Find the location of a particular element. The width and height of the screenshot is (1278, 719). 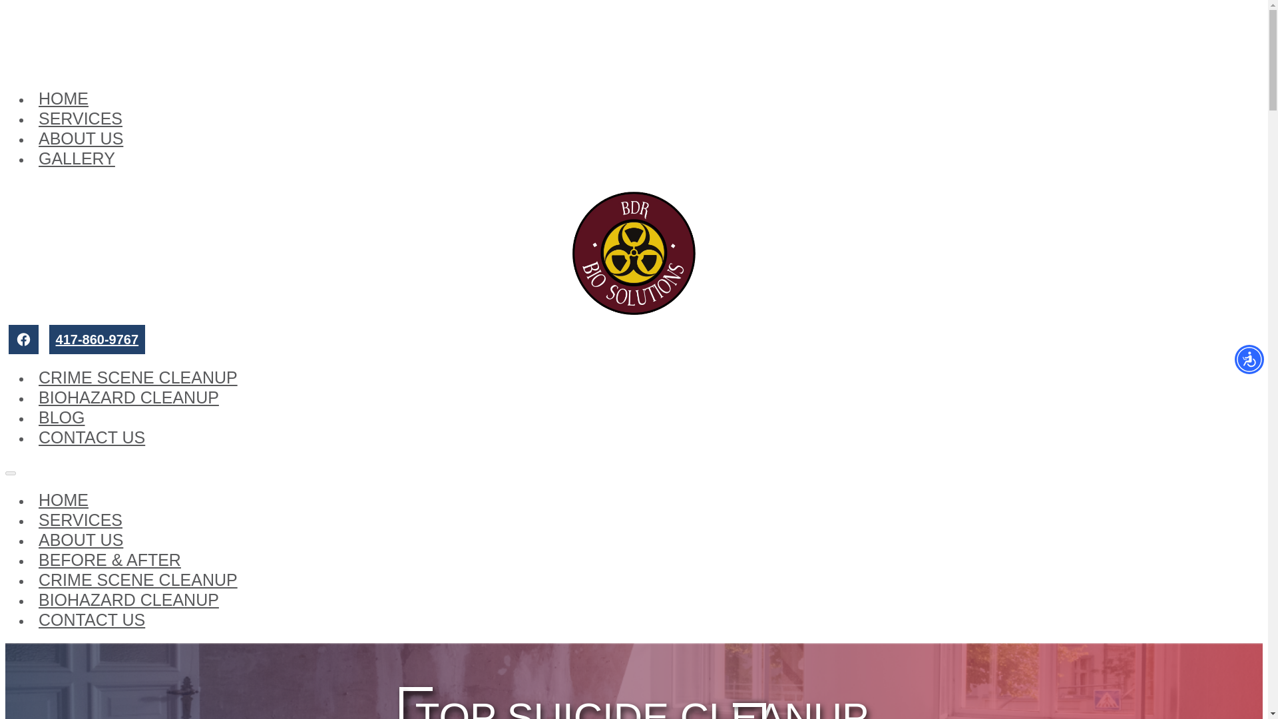

Home is located at coordinates (63, 99).